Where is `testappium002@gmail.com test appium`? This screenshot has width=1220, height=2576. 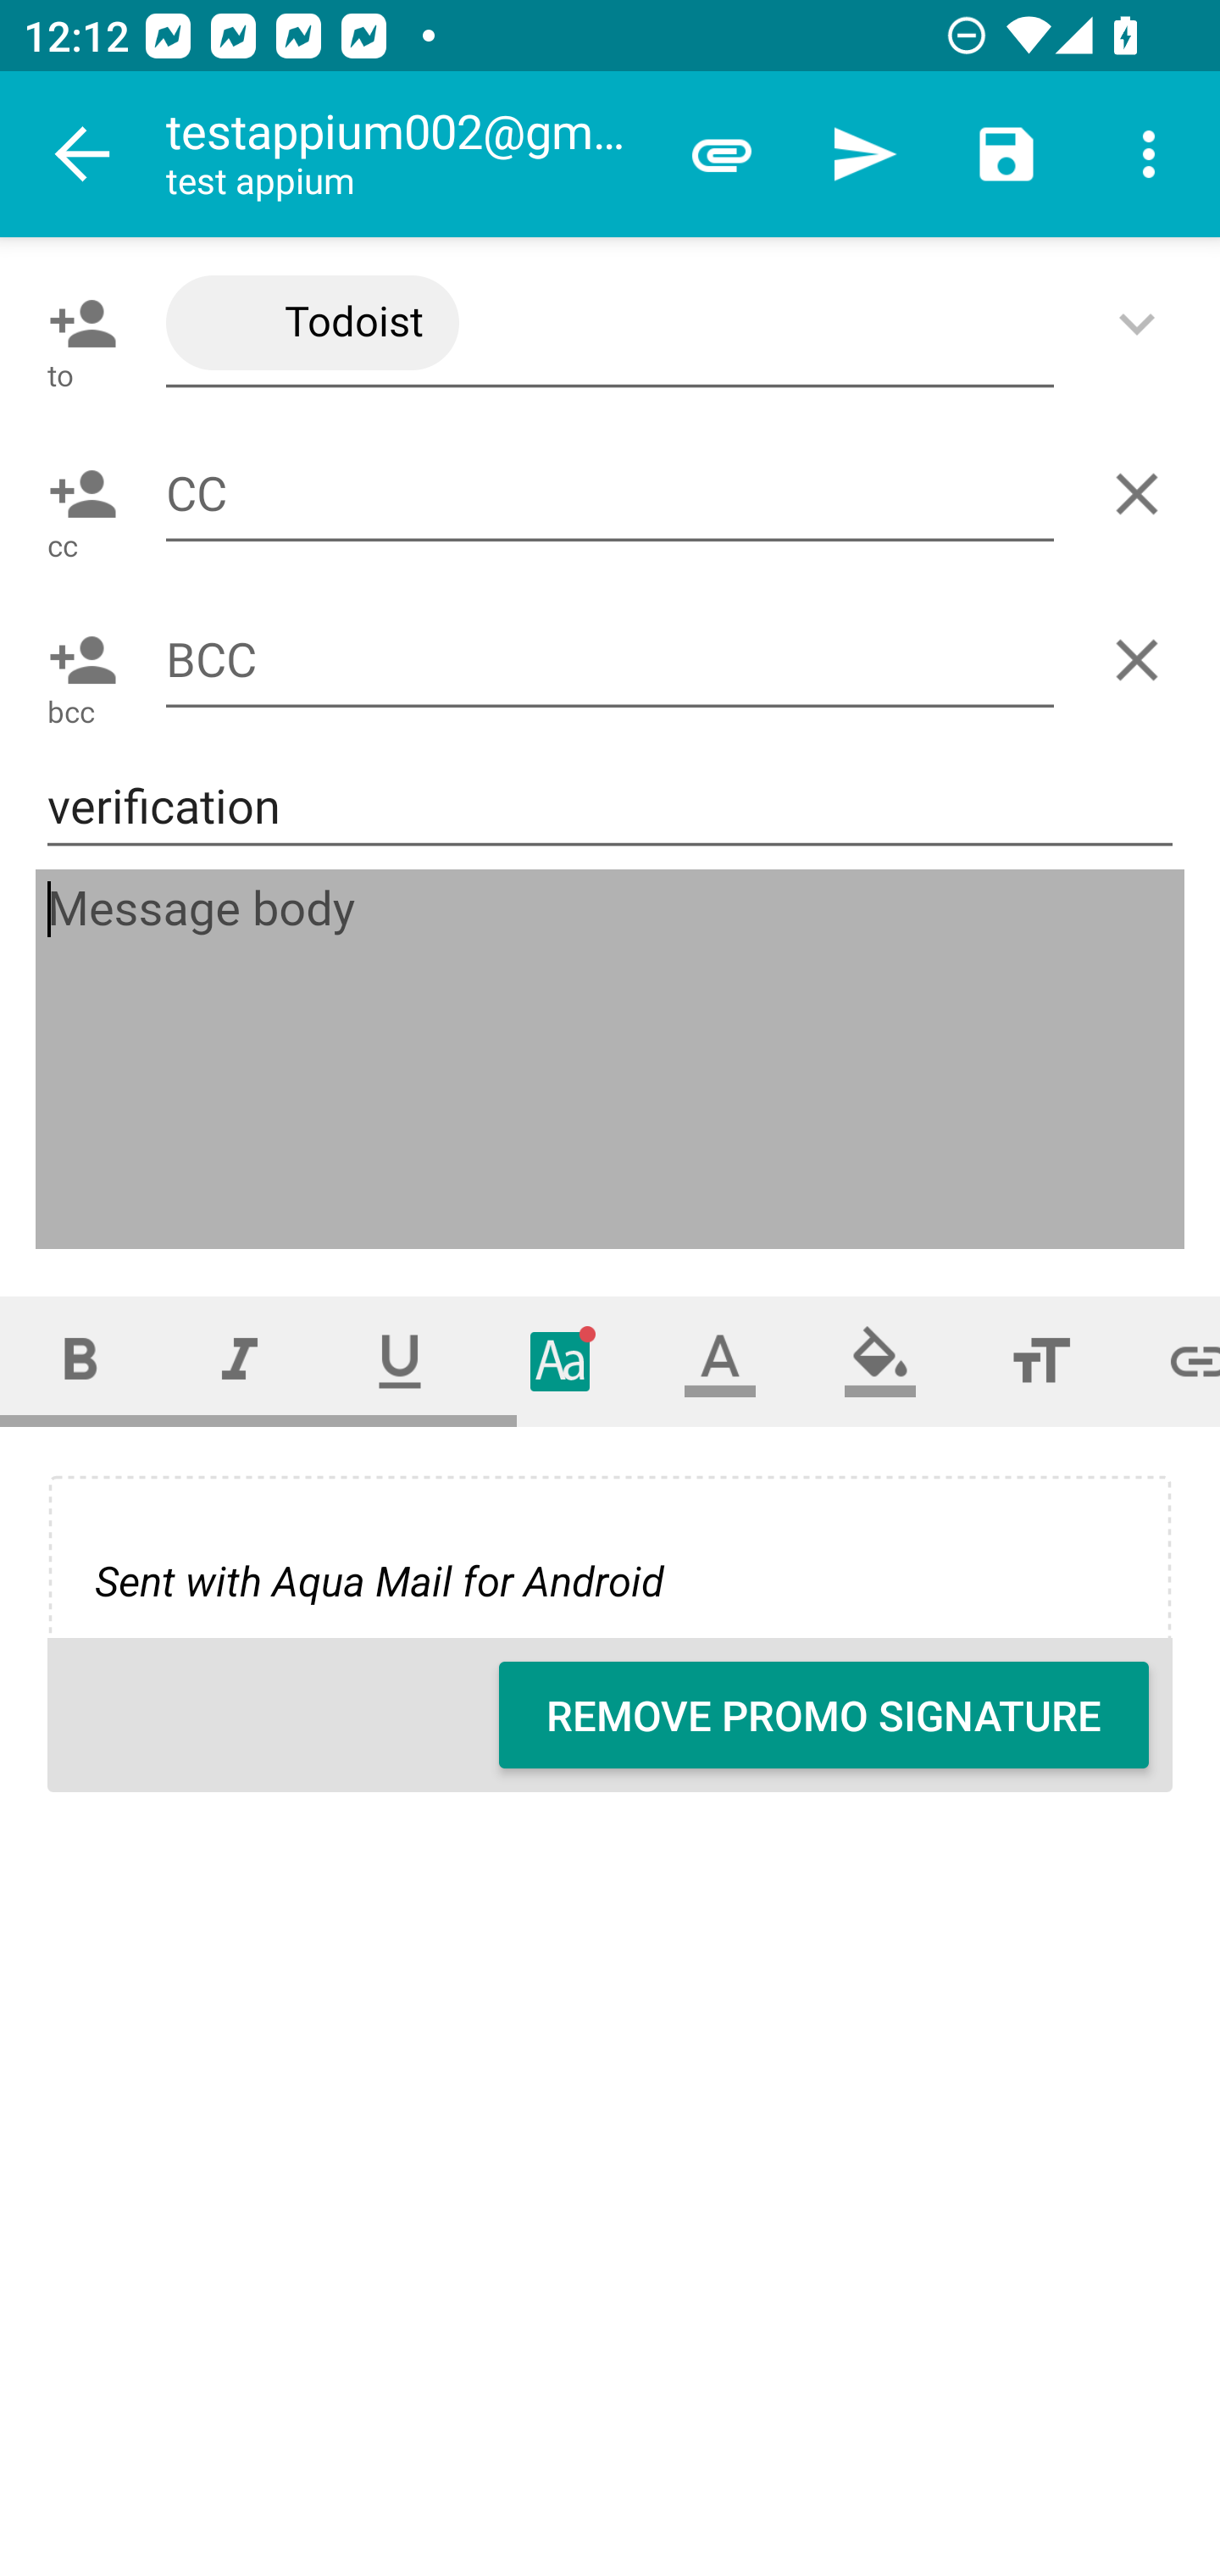 testappium002@gmail.com test appium is located at coordinates (408, 154).